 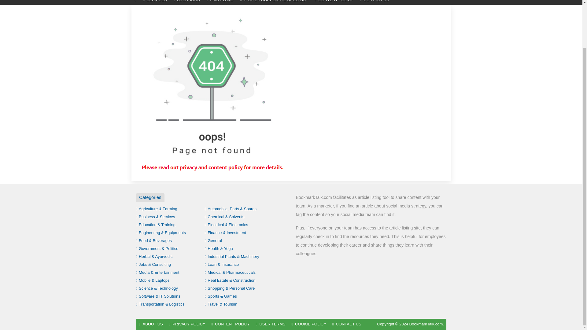 I want to click on CONTENT POLICY, so click(x=334, y=2).